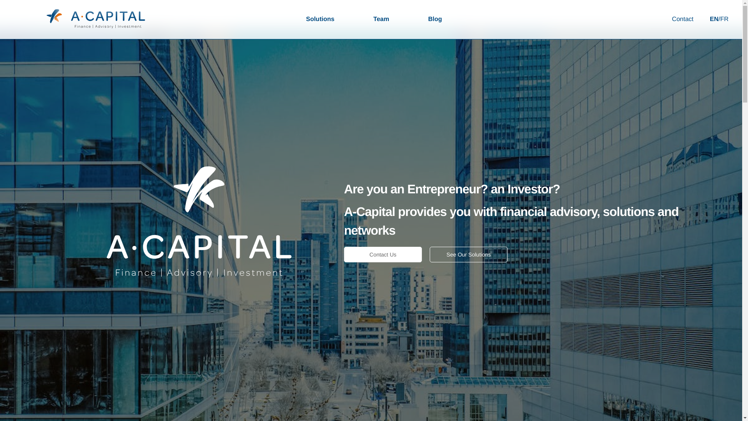 The height and width of the screenshot is (421, 748). I want to click on Team, so click(381, 19).